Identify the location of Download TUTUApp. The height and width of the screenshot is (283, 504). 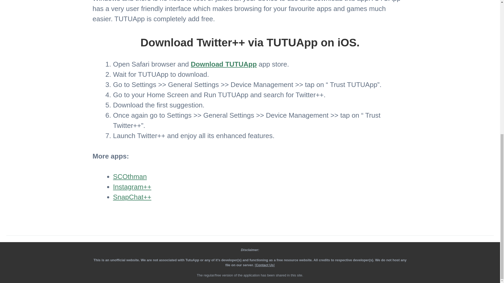
(224, 64).